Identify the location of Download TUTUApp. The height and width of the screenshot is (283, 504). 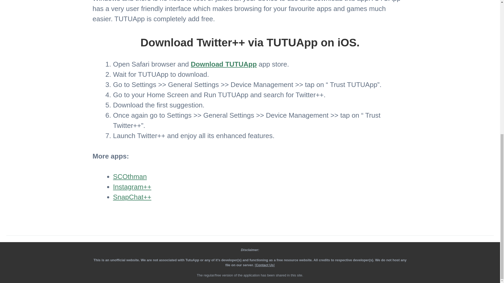
(224, 64).